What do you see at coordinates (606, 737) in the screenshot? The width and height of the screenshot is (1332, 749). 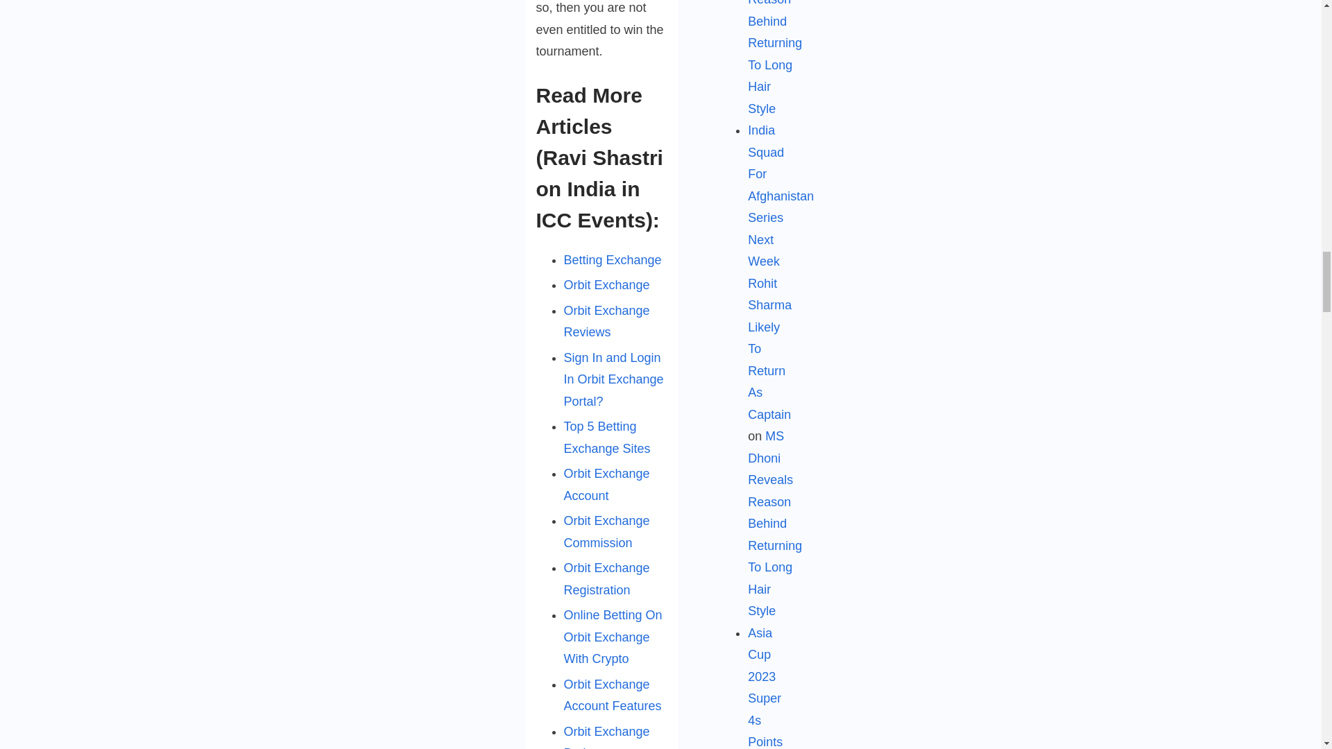 I see `Orbit Exchange Brokers` at bounding box center [606, 737].